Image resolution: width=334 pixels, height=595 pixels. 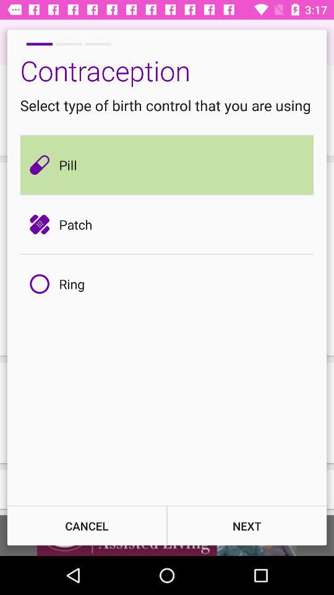 I want to click on select the next button which at the bottom of the page, so click(x=247, y=526).